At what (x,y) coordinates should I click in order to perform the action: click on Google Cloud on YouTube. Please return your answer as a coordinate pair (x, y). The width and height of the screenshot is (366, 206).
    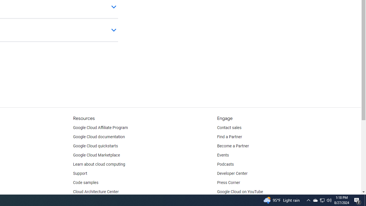
    Looking at the image, I should click on (240, 192).